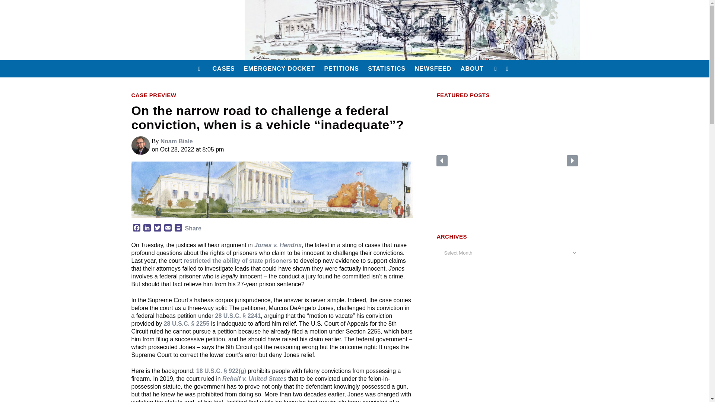 The image size is (715, 402). I want to click on Twitter, so click(157, 229).